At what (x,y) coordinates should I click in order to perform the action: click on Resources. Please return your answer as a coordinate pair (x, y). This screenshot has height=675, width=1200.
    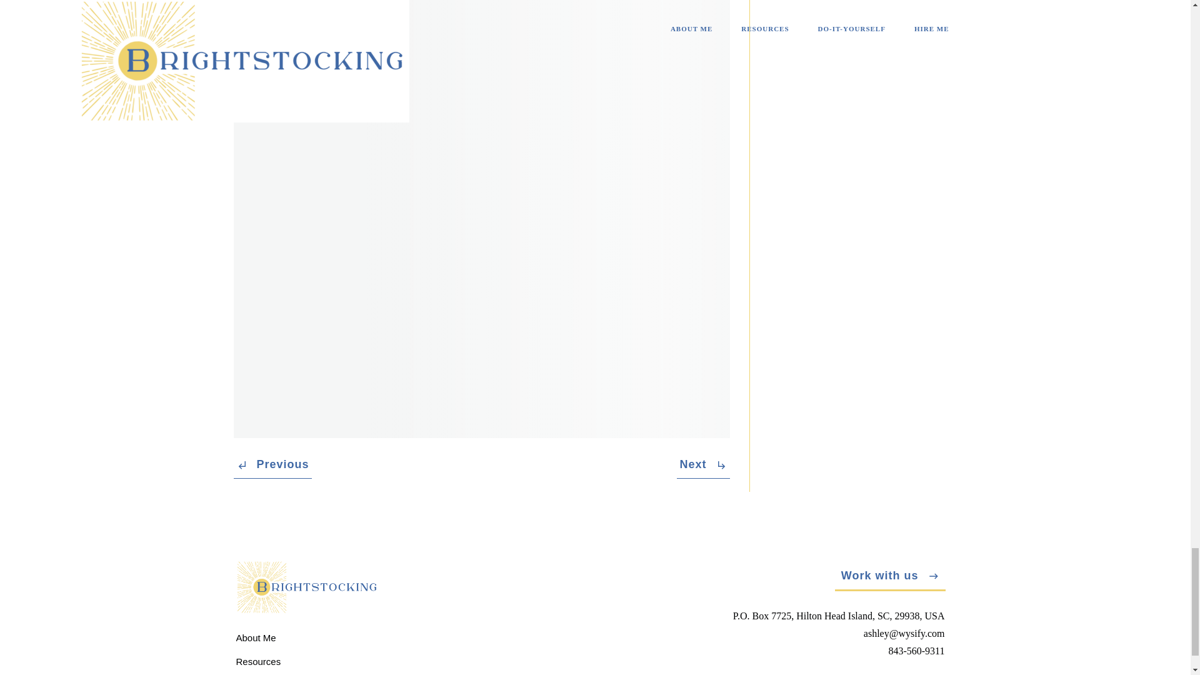
    Looking at the image, I should click on (259, 661).